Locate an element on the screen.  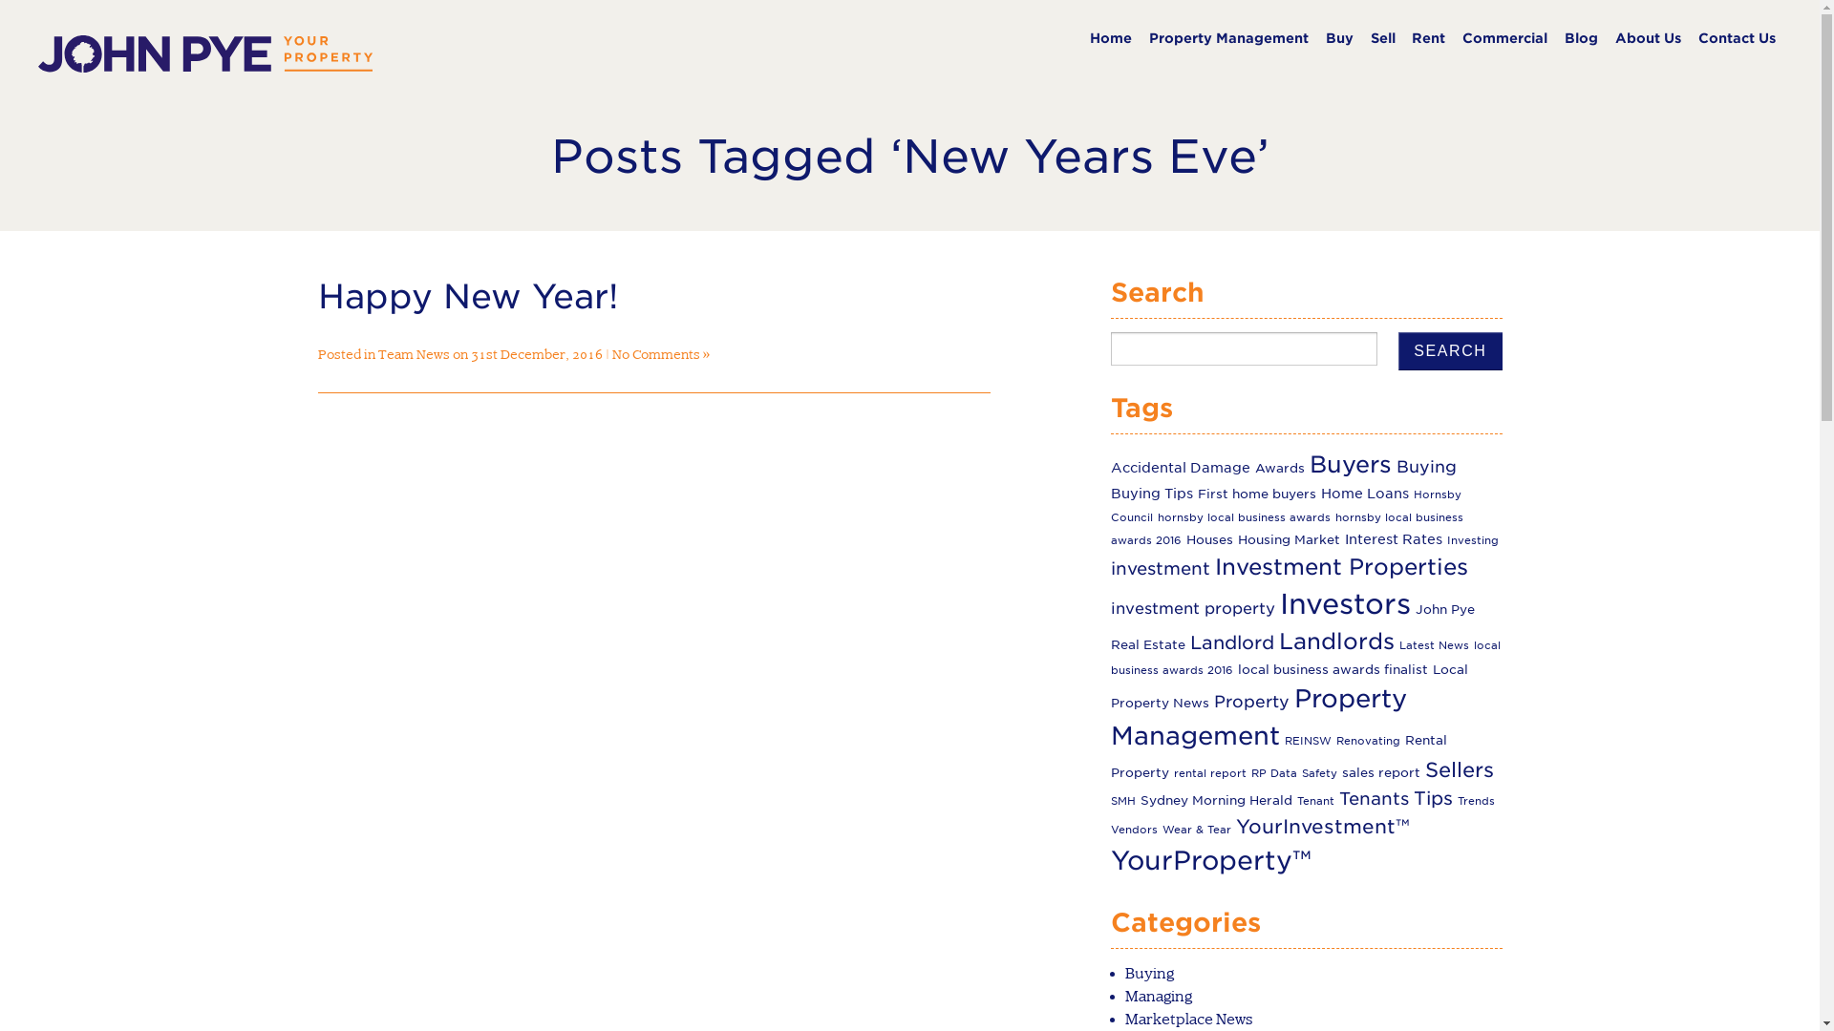
Commercial is located at coordinates (1505, 38).